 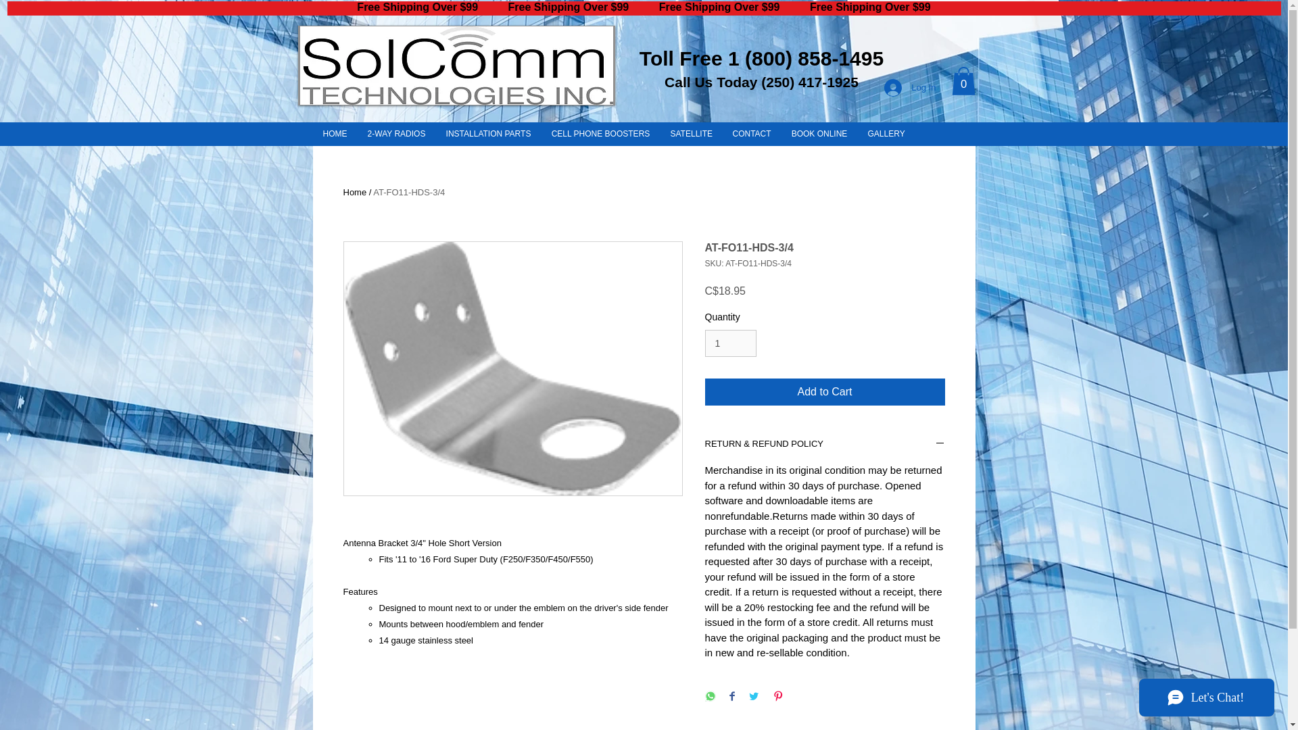 I want to click on CONTACT, so click(x=751, y=134).